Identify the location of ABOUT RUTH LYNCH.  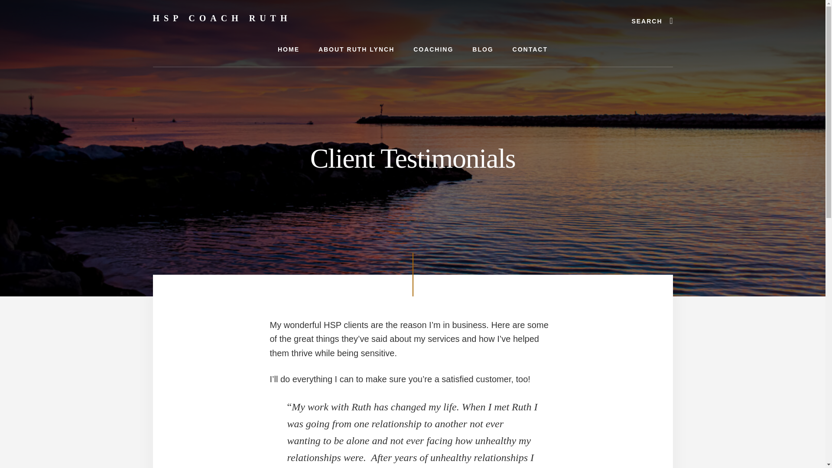
(356, 49).